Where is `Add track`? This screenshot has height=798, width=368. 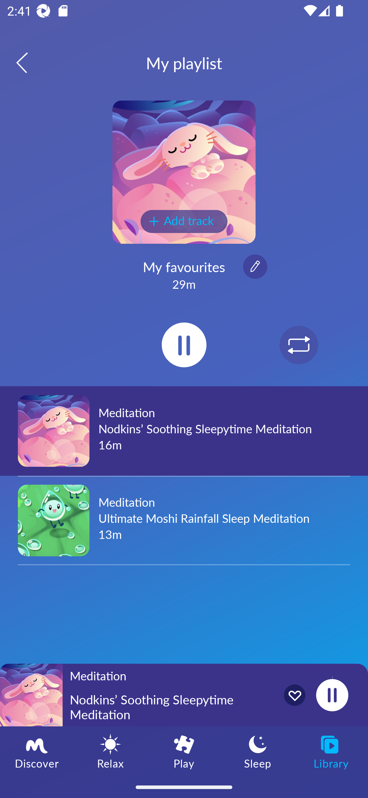 Add track is located at coordinates (184, 221).